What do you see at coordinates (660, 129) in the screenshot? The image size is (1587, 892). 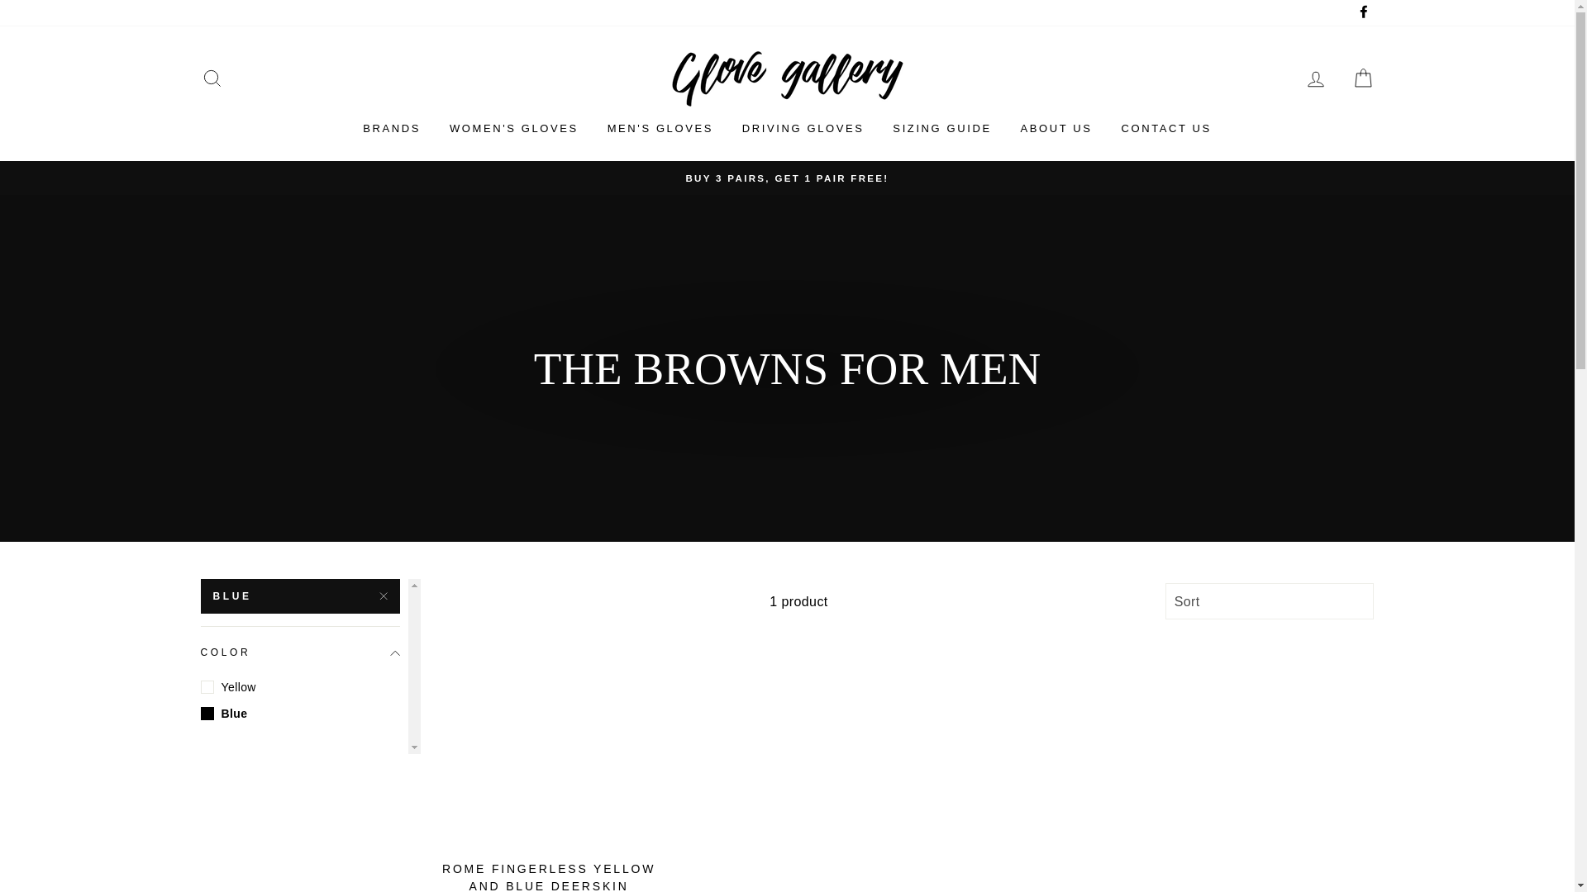 I see `MEN'S GLOVES` at bounding box center [660, 129].